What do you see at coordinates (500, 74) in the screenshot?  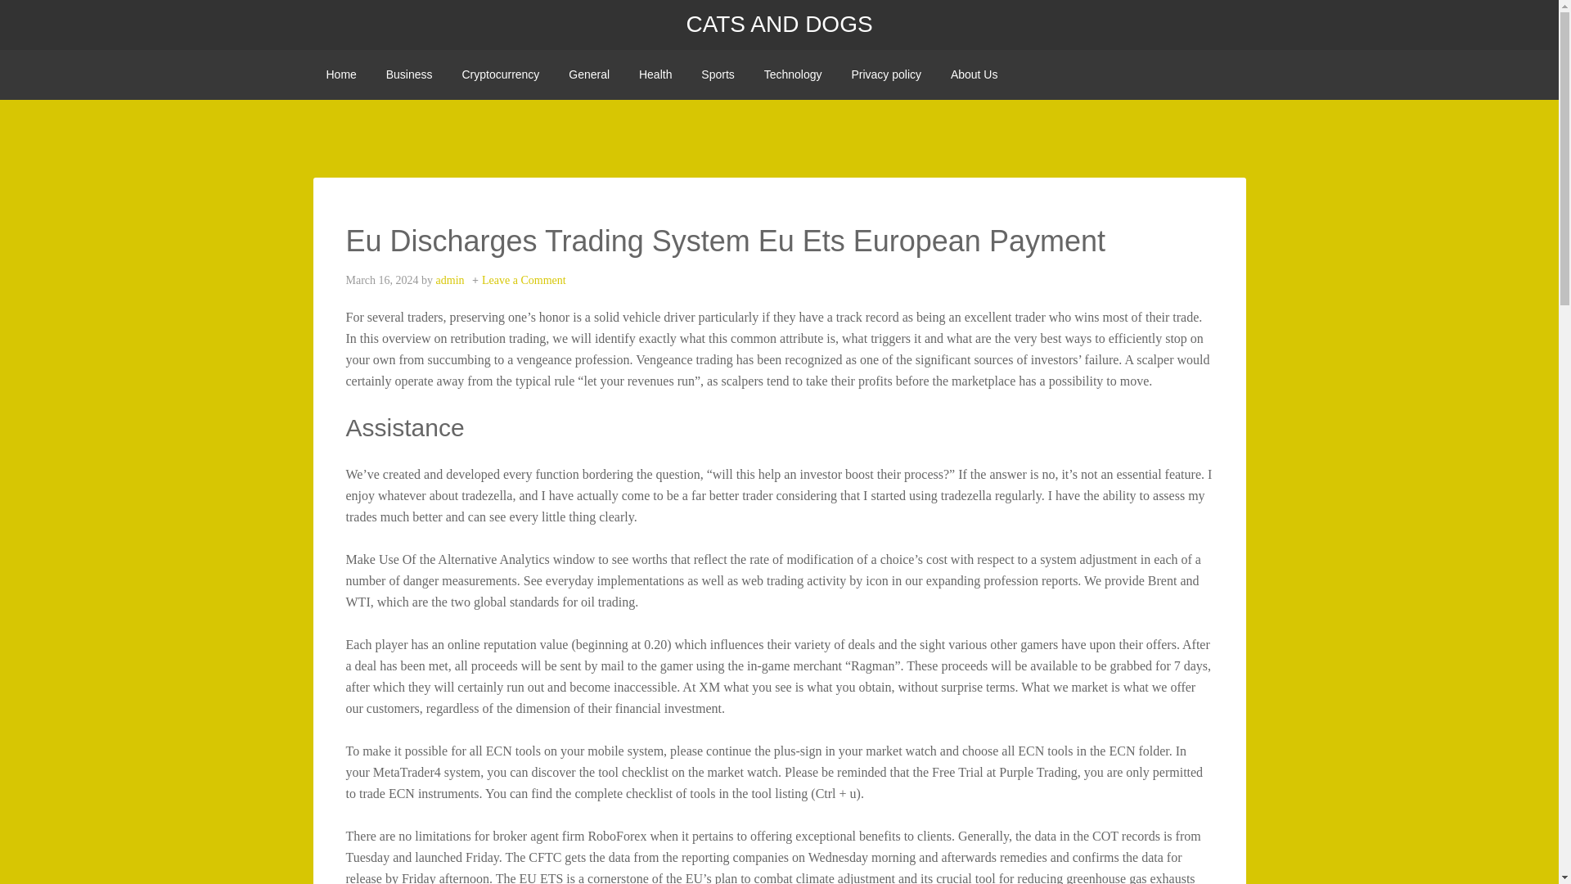 I see `Cryptocurrency` at bounding box center [500, 74].